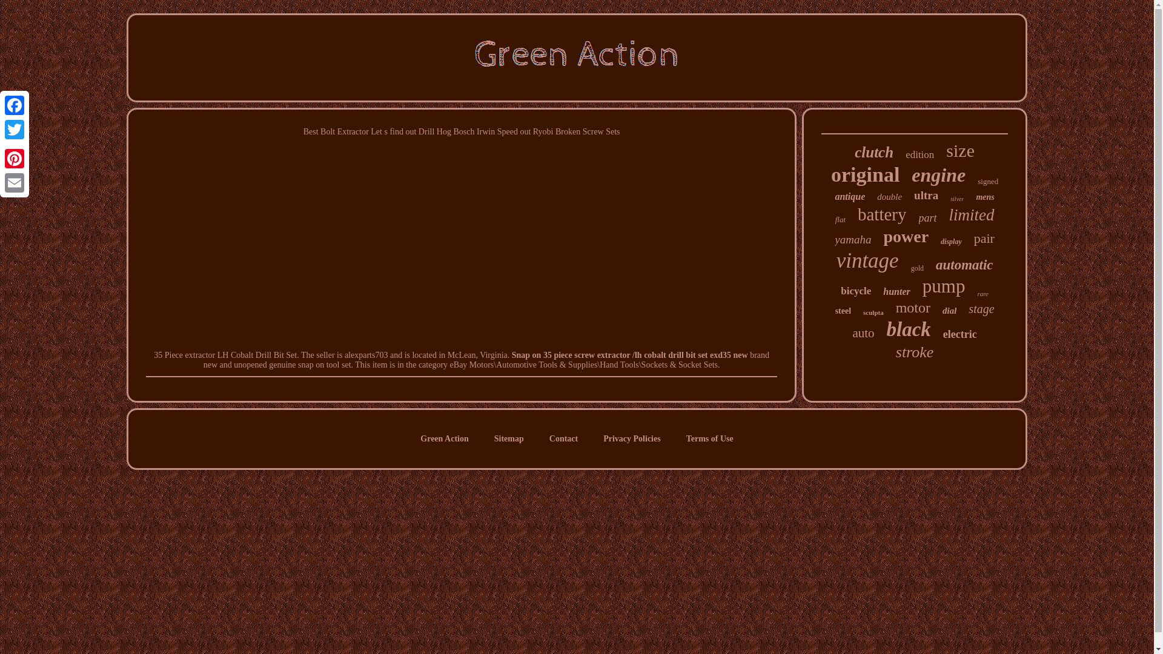 This screenshot has height=654, width=1163. I want to click on limited, so click(972, 216).